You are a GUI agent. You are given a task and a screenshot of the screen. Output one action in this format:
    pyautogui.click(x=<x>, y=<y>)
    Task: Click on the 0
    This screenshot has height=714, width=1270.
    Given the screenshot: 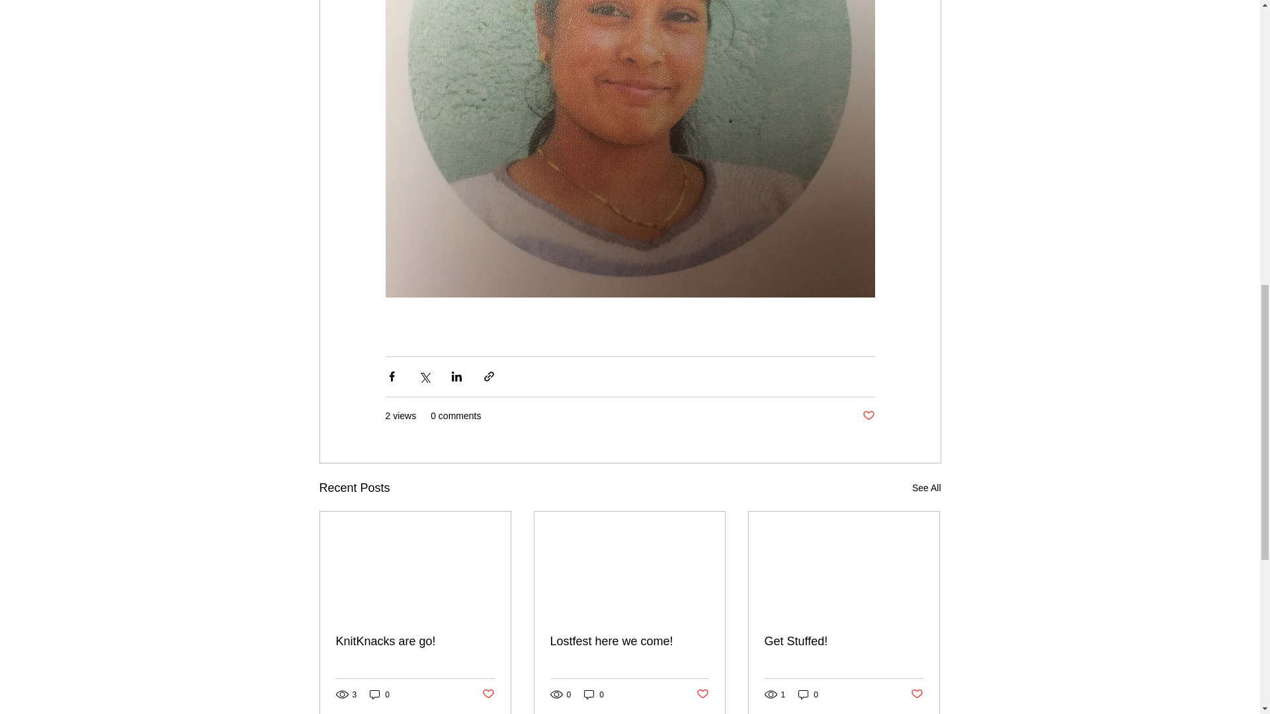 What is the action you would take?
    pyautogui.click(x=594, y=694)
    